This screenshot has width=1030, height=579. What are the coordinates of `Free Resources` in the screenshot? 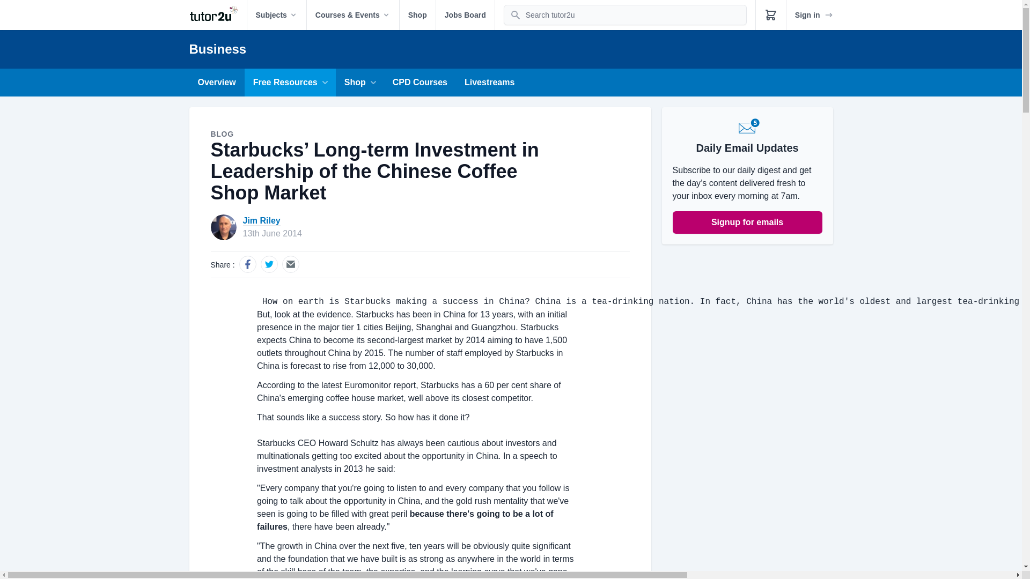 It's located at (290, 83).